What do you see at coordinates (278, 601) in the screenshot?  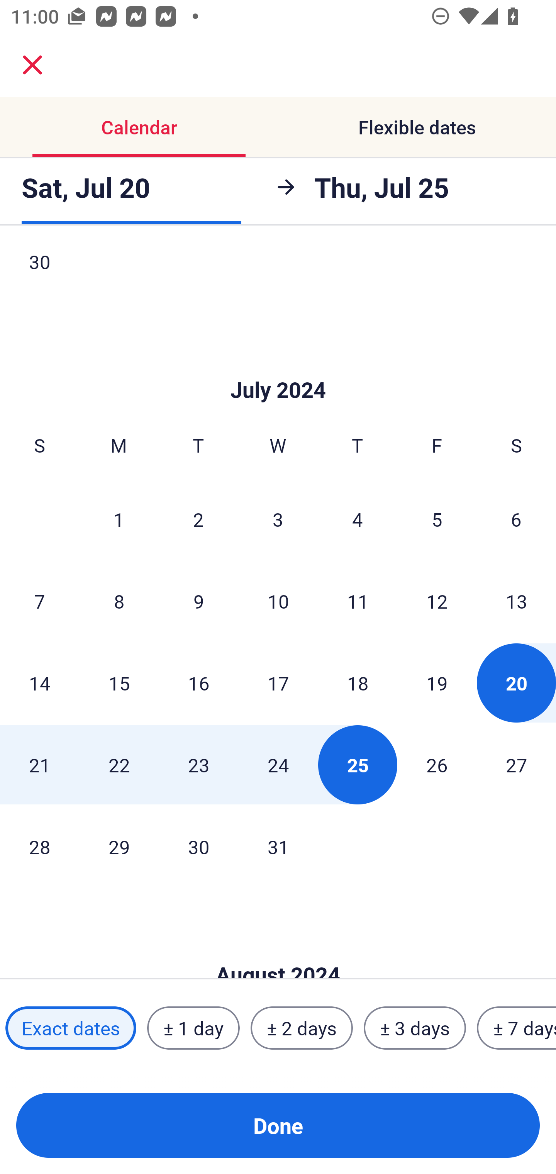 I see `10 Wednesday, July 10, 2024` at bounding box center [278, 601].